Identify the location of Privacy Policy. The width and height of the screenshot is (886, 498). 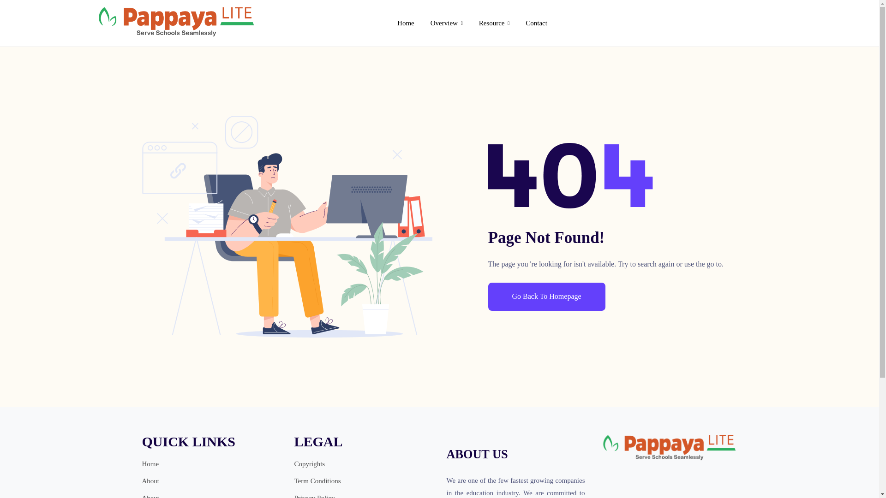
(314, 495).